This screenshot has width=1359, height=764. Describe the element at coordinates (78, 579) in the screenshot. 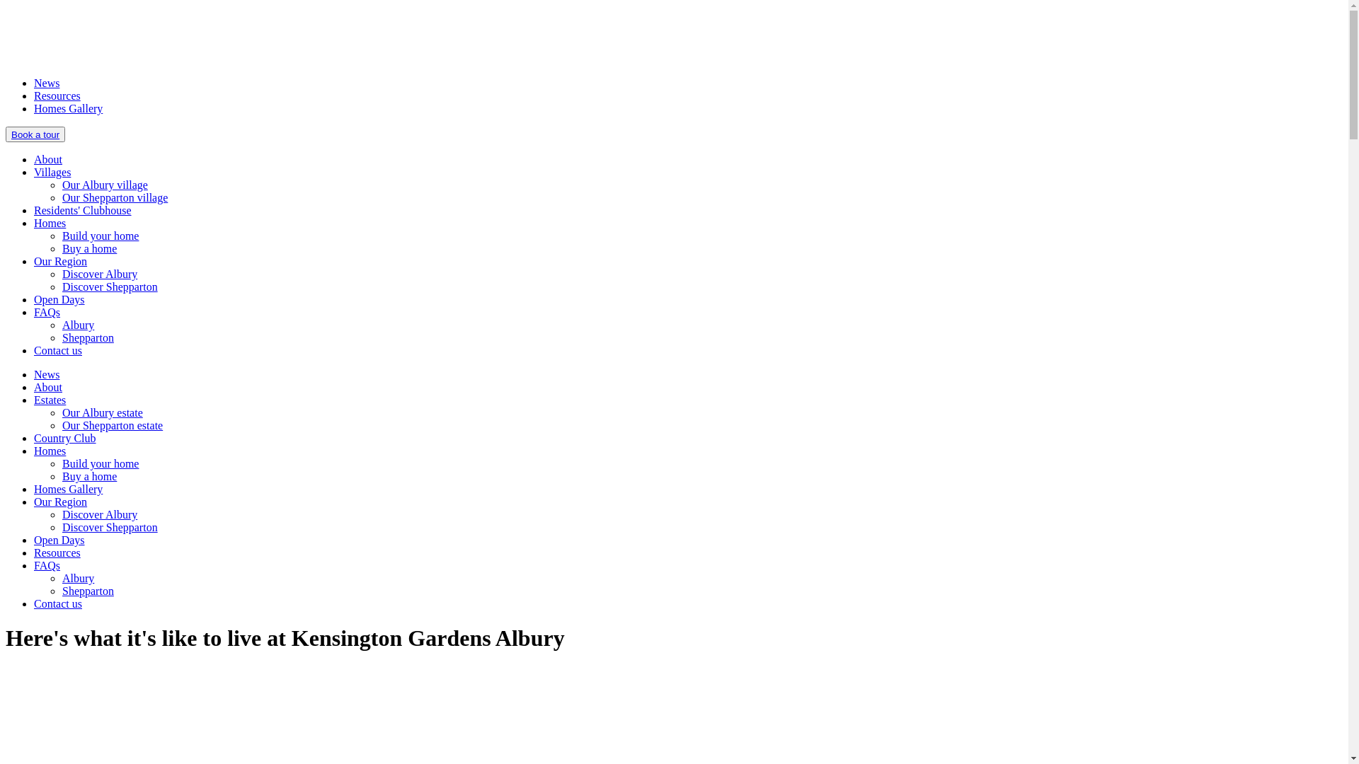

I see `Albury` at that location.